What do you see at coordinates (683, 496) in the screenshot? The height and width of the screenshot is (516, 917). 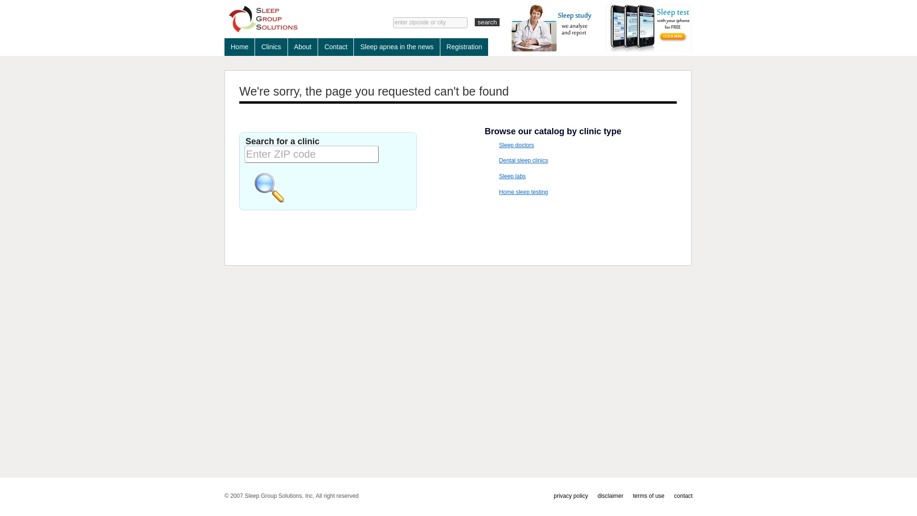 I see `contact` at bounding box center [683, 496].